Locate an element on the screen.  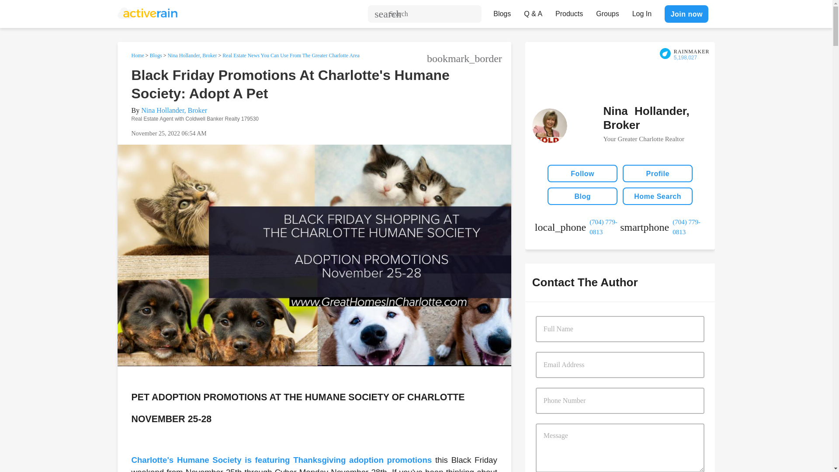
Products is located at coordinates (569, 11).